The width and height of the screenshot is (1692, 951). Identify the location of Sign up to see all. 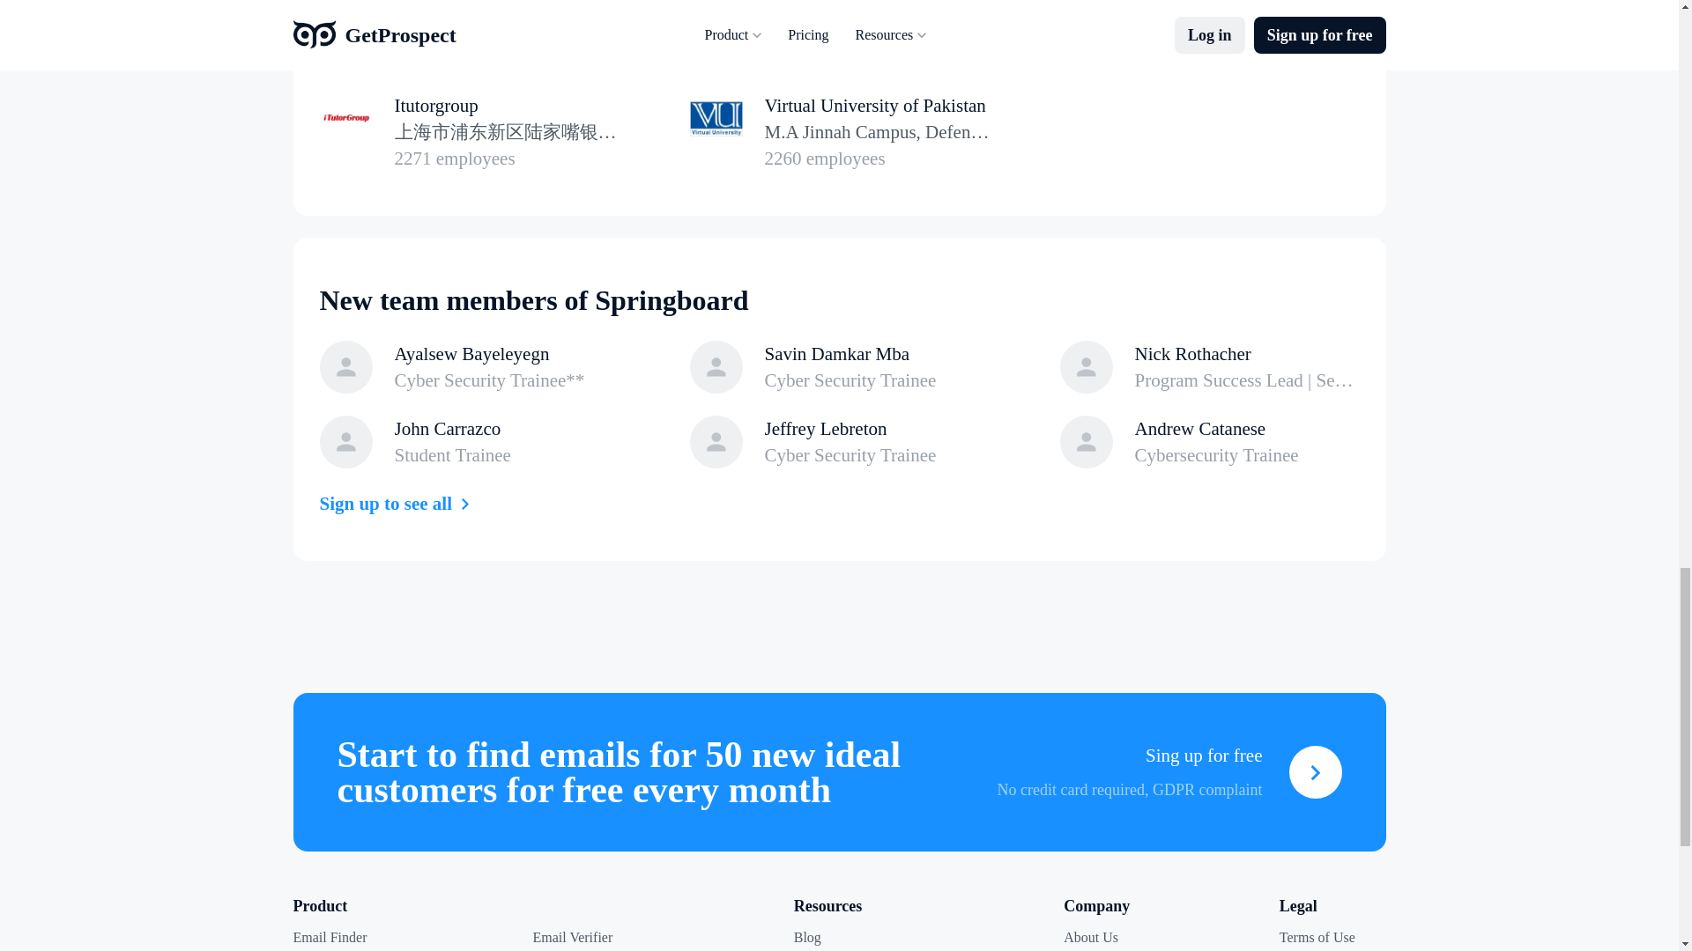
(1208, 35).